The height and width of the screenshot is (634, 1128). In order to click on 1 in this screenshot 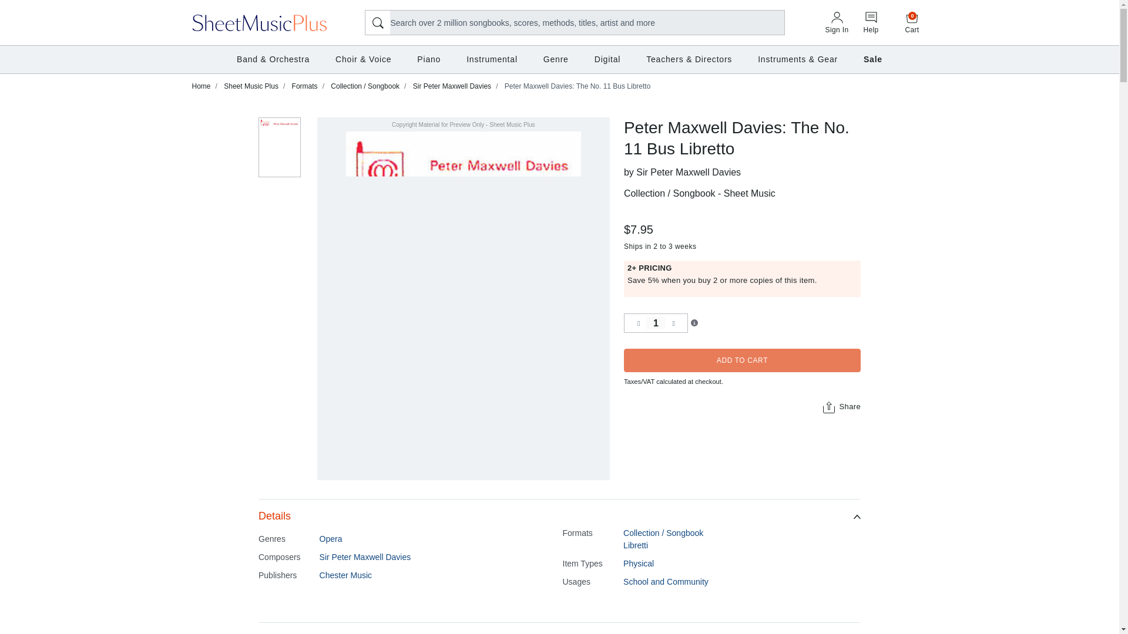, I will do `click(837, 23)`.